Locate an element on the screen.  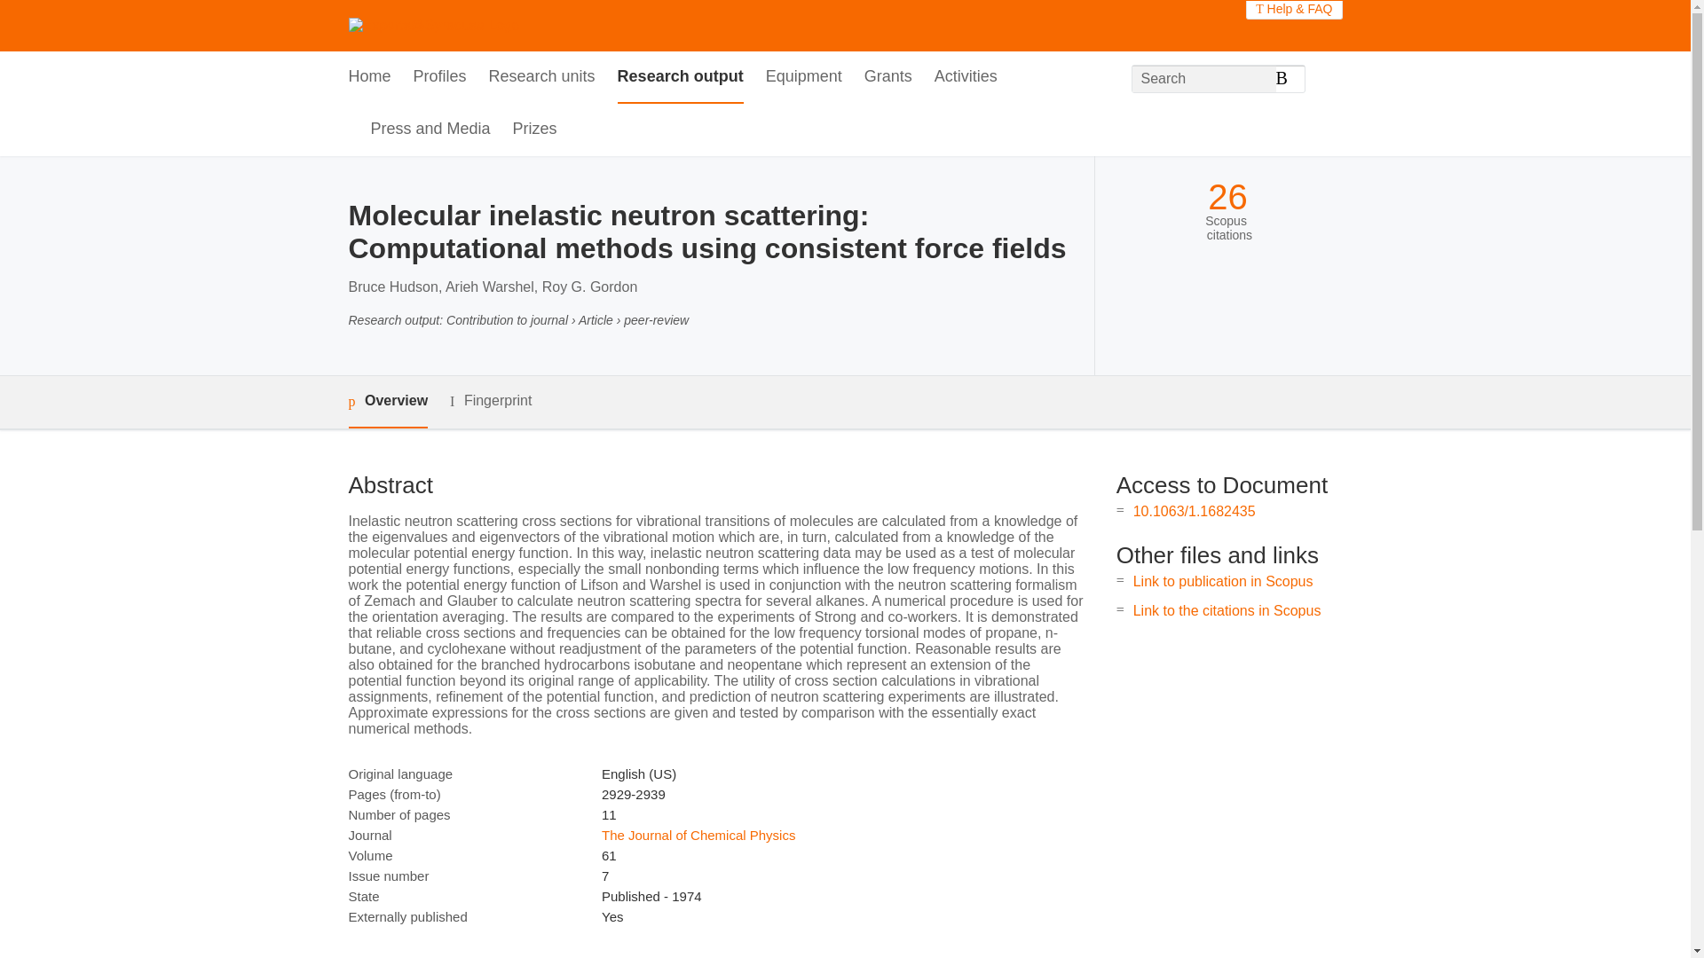
26 is located at coordinates (1227, 197).